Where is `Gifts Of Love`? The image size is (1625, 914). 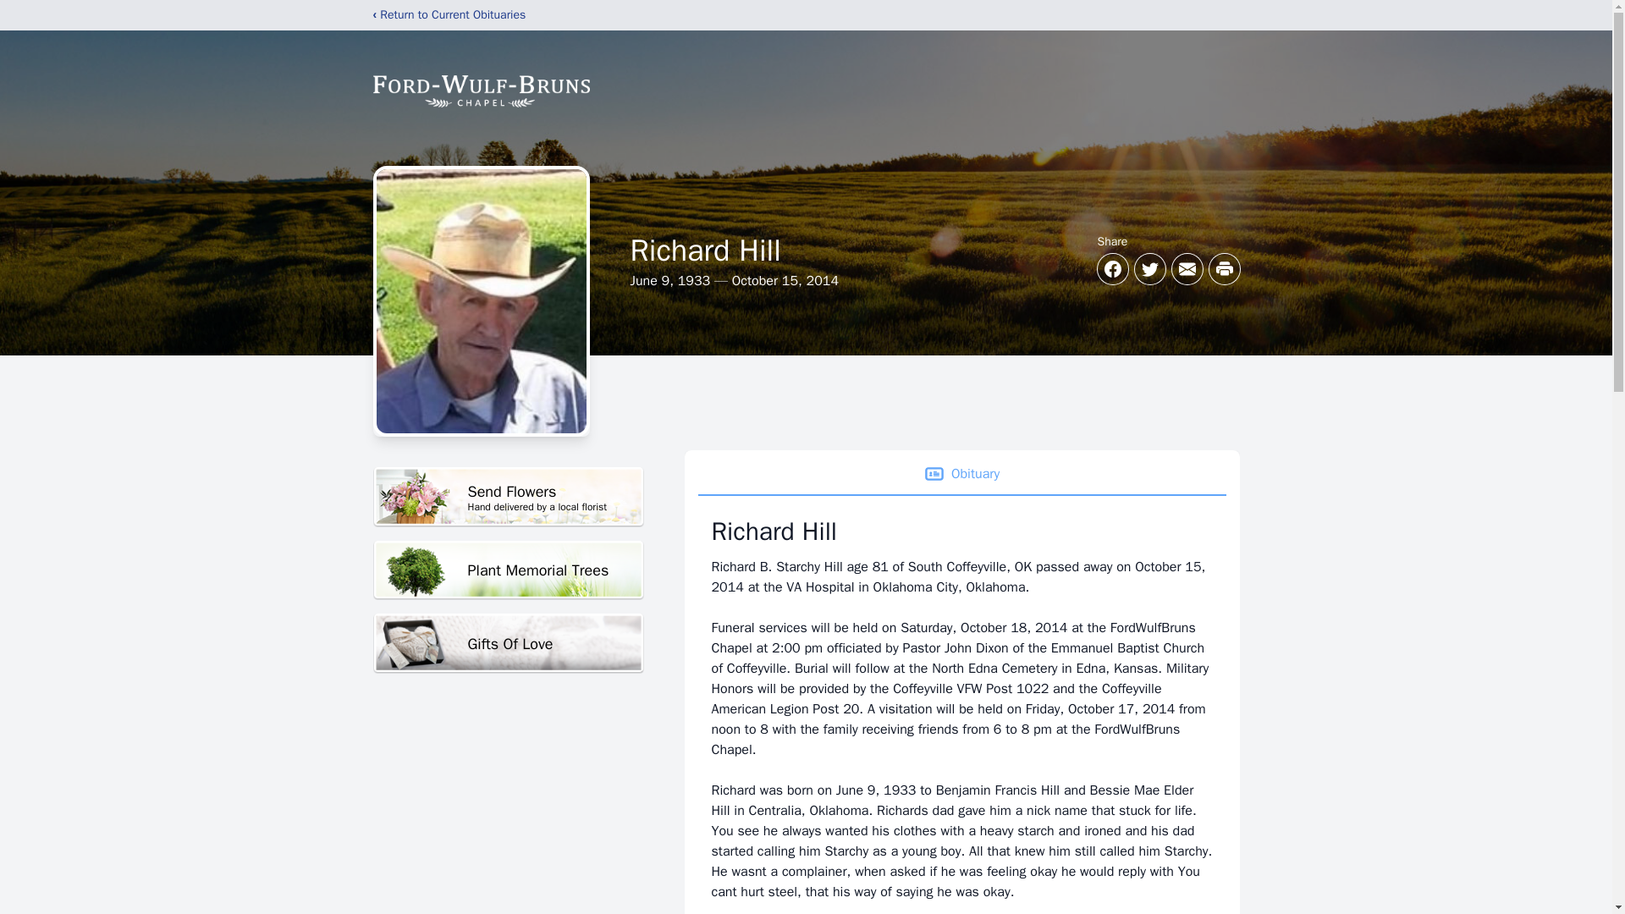 Gifts Of Love is located at coordinates (508, 643).